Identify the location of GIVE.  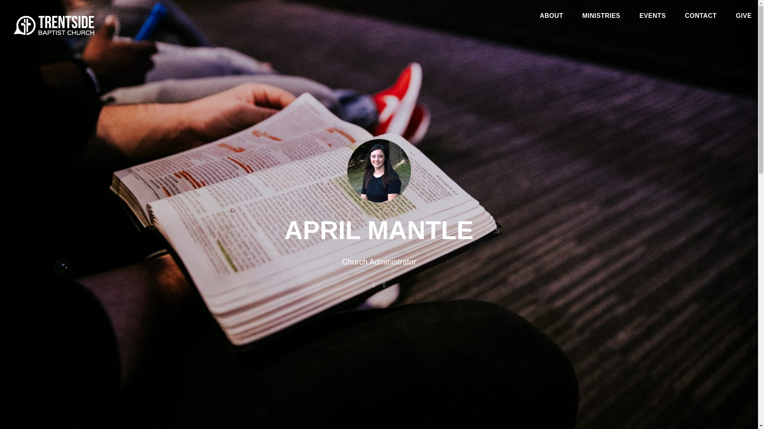
(743, 17).